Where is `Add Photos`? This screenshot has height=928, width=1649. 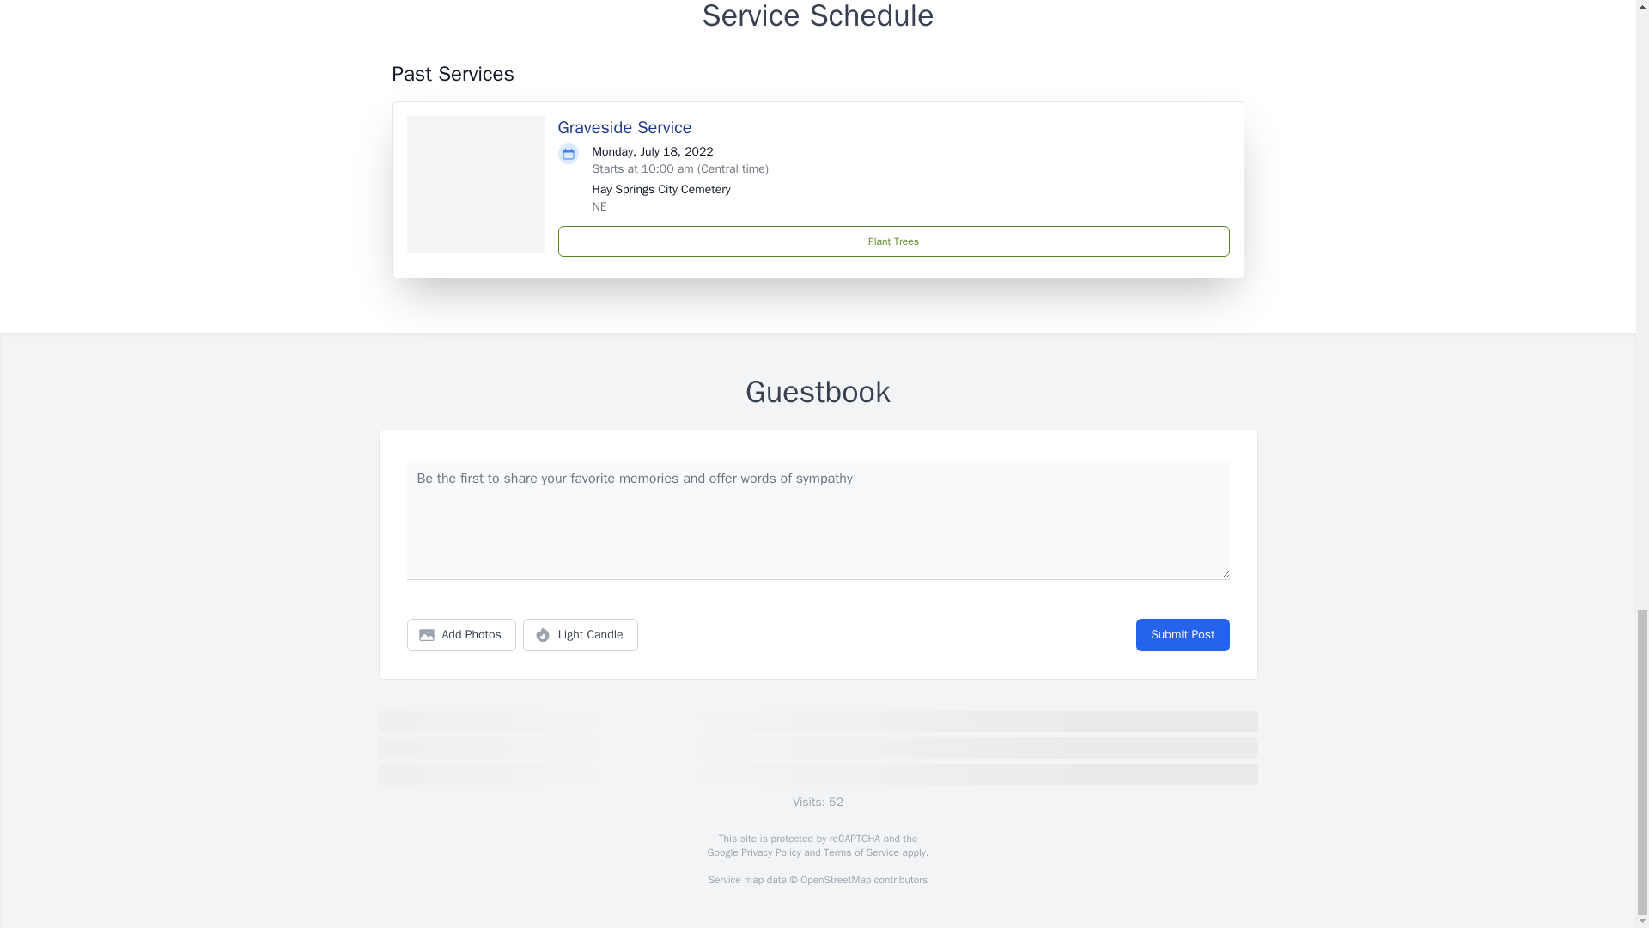
Add Photos is located at coordinates (461, 635).